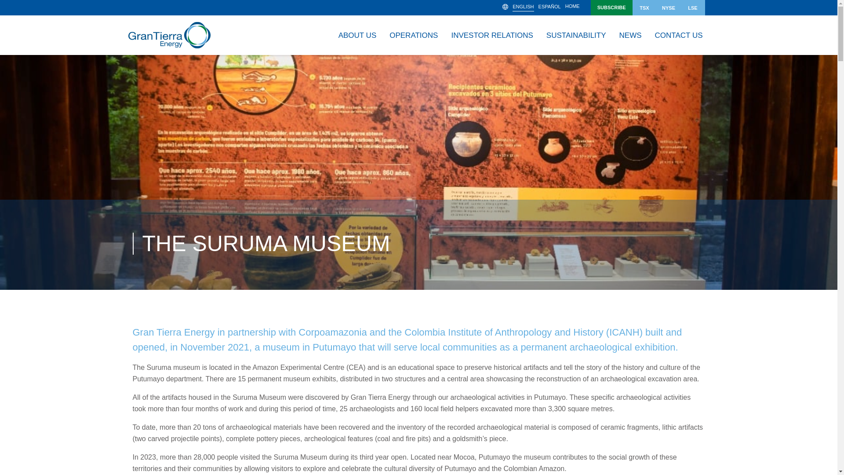  What do you see at coordinates (669, 7) in the screenshot?
I see `NYSE` at bounding box center [669, 7].